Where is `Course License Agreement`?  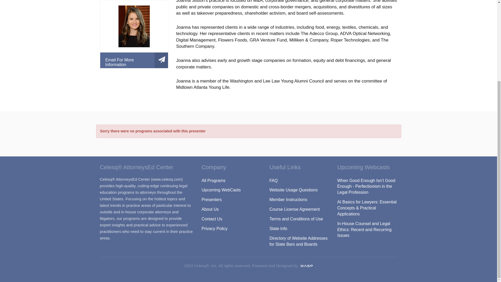
Course License Agreement is located at coordinates (299, 209).